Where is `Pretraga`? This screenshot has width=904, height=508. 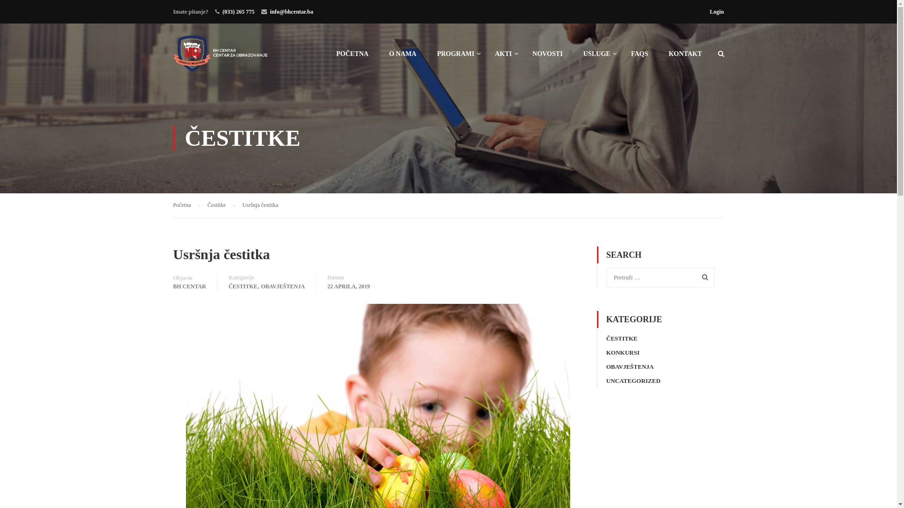 Pretraga is located at coordinates (703, 277).